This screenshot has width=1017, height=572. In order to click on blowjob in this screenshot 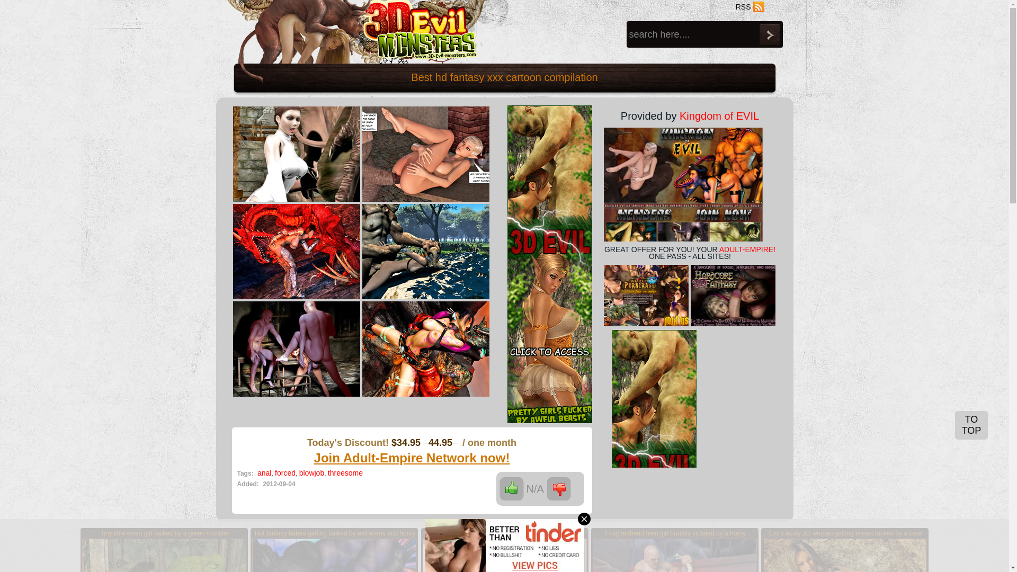, I will do `click(311, 473)`.